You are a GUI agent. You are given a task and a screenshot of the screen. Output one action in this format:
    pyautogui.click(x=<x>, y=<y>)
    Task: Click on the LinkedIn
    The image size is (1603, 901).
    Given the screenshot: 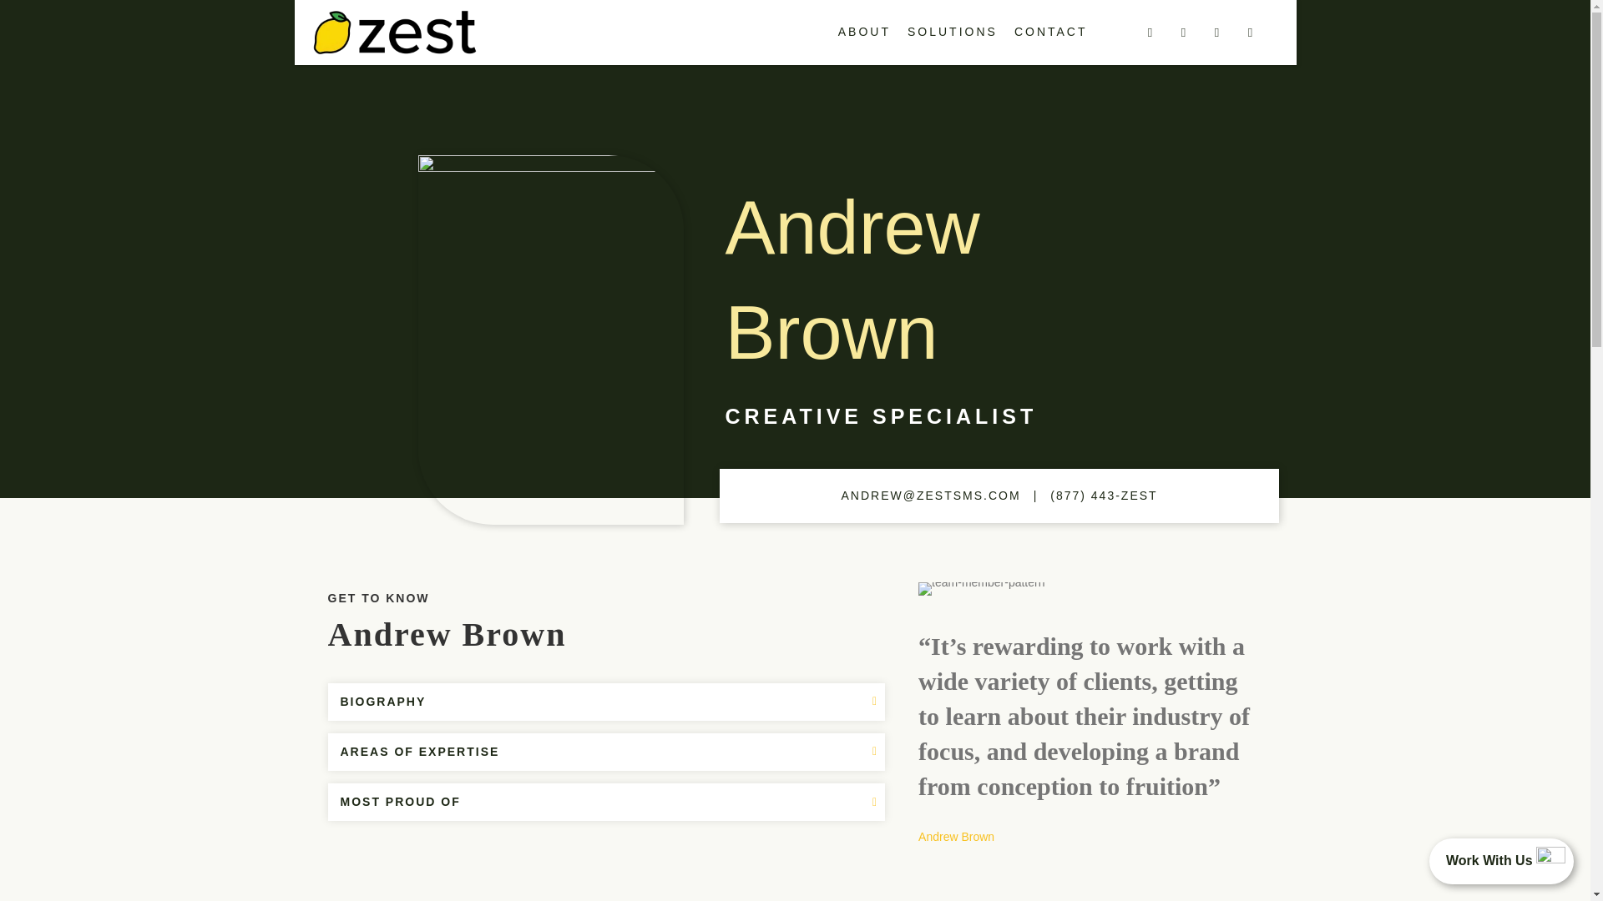 What is the action you would take?
    pyautogui.click(x=1182, y=32)
    